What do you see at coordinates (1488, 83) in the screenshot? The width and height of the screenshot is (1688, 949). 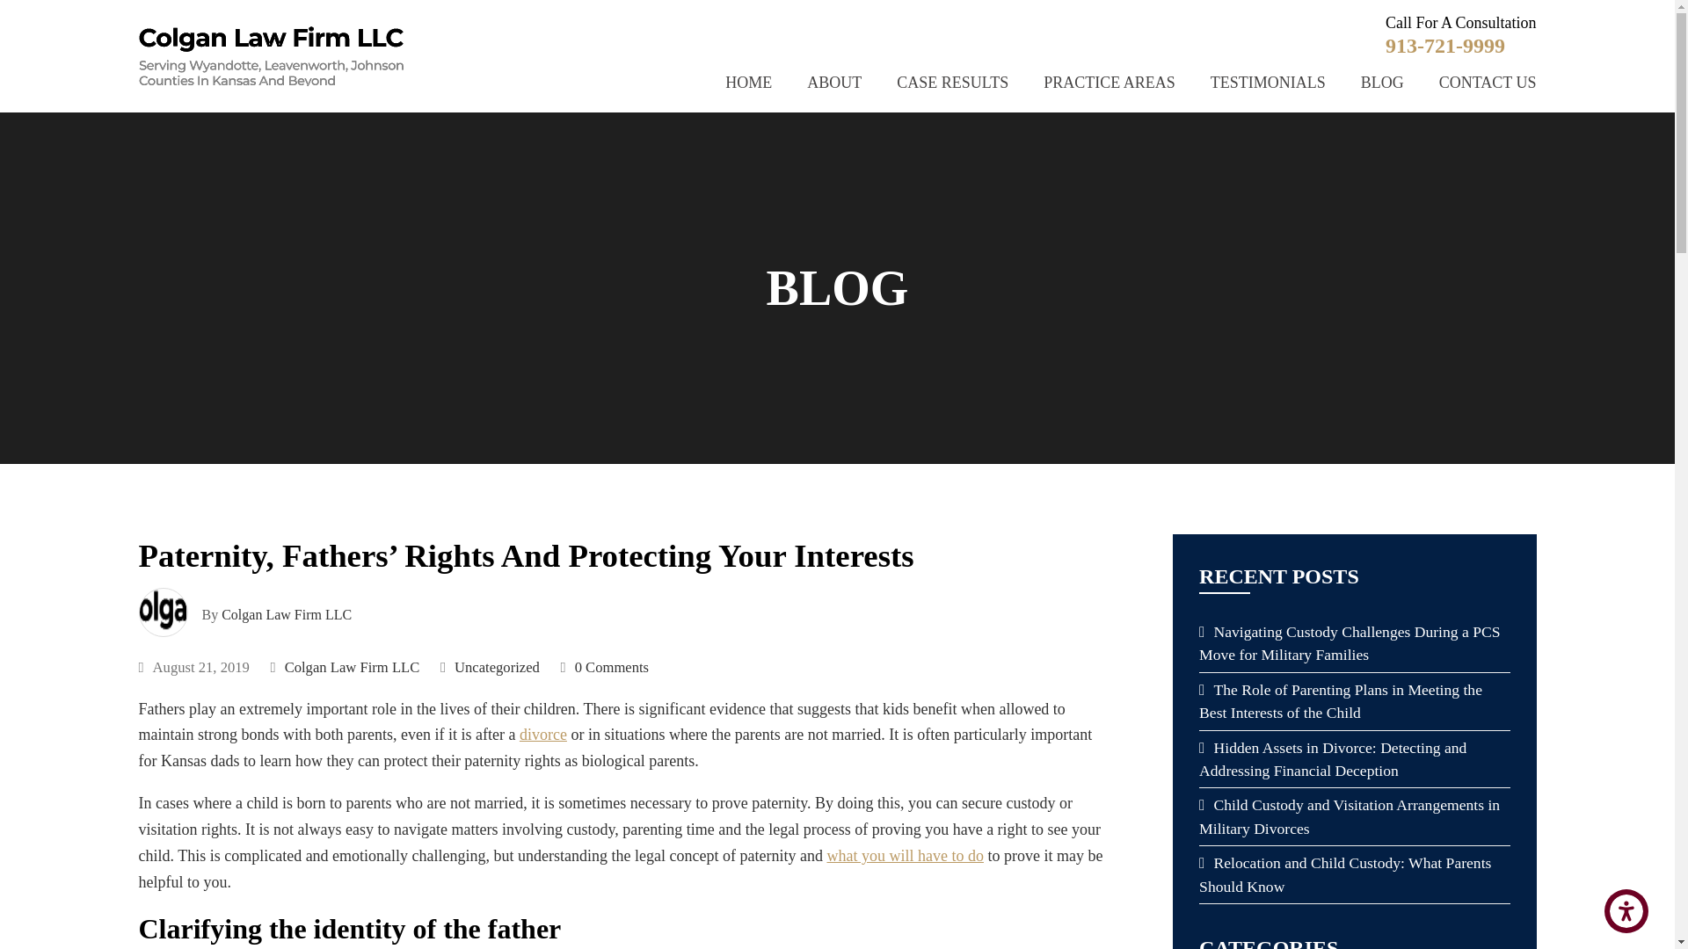 I see `CONTACT US` at bounding box center [1488, 83].